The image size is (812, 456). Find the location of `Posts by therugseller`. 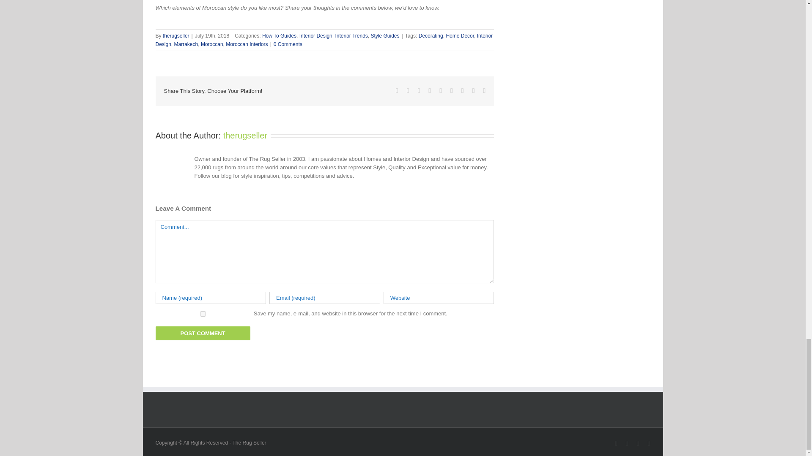

Posts by therugseller is located at coordinates (176, 35).